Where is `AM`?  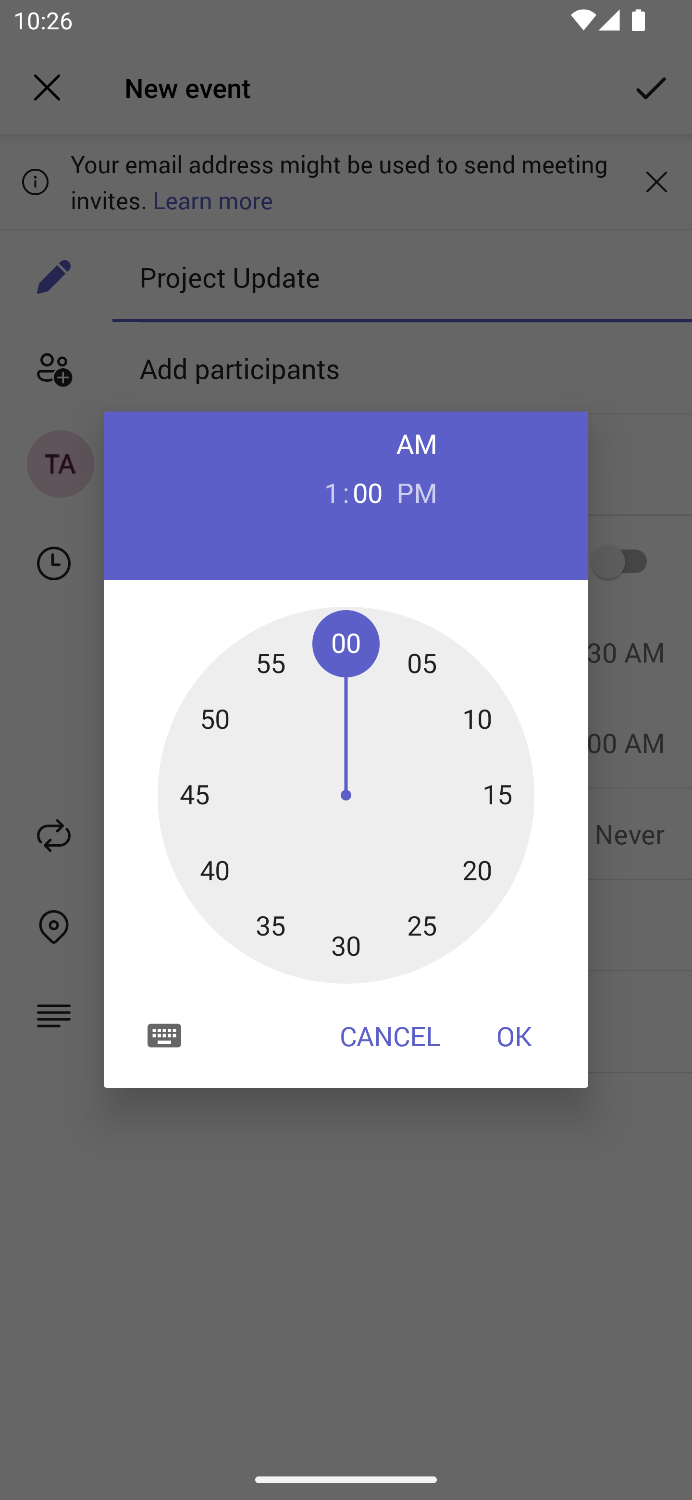
AM is located at coordinates (417, 443).